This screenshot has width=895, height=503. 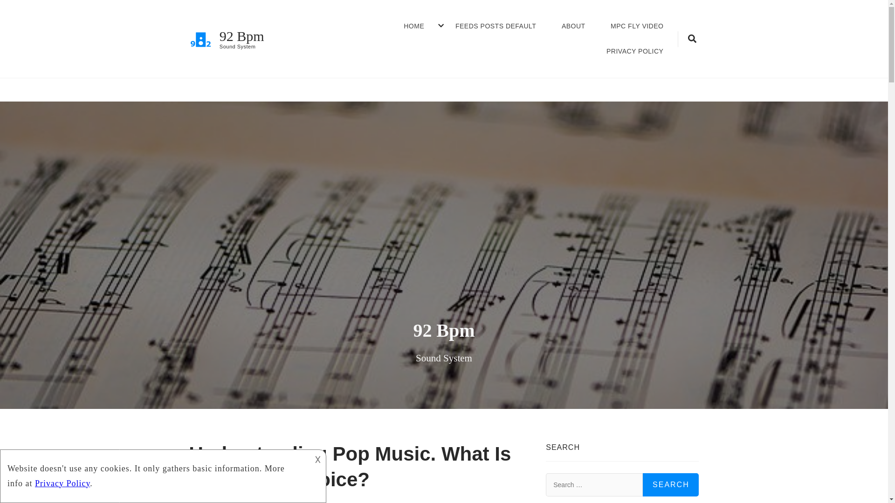 I want to click on FEEDS POSTS DEFAULT, so click(x=496, y=27).